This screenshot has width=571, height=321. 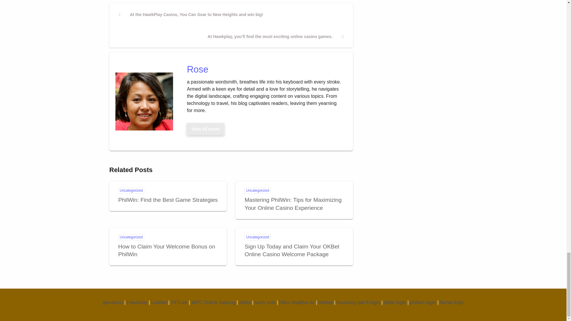 What do you see at coordinates (131, 237) in the screenshot?
I see `Uncategorized` at bounding box center [131, 237].